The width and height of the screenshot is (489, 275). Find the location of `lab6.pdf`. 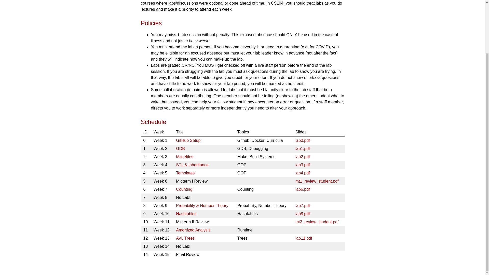

lab6.pdf is located at coordinates (303, 189).